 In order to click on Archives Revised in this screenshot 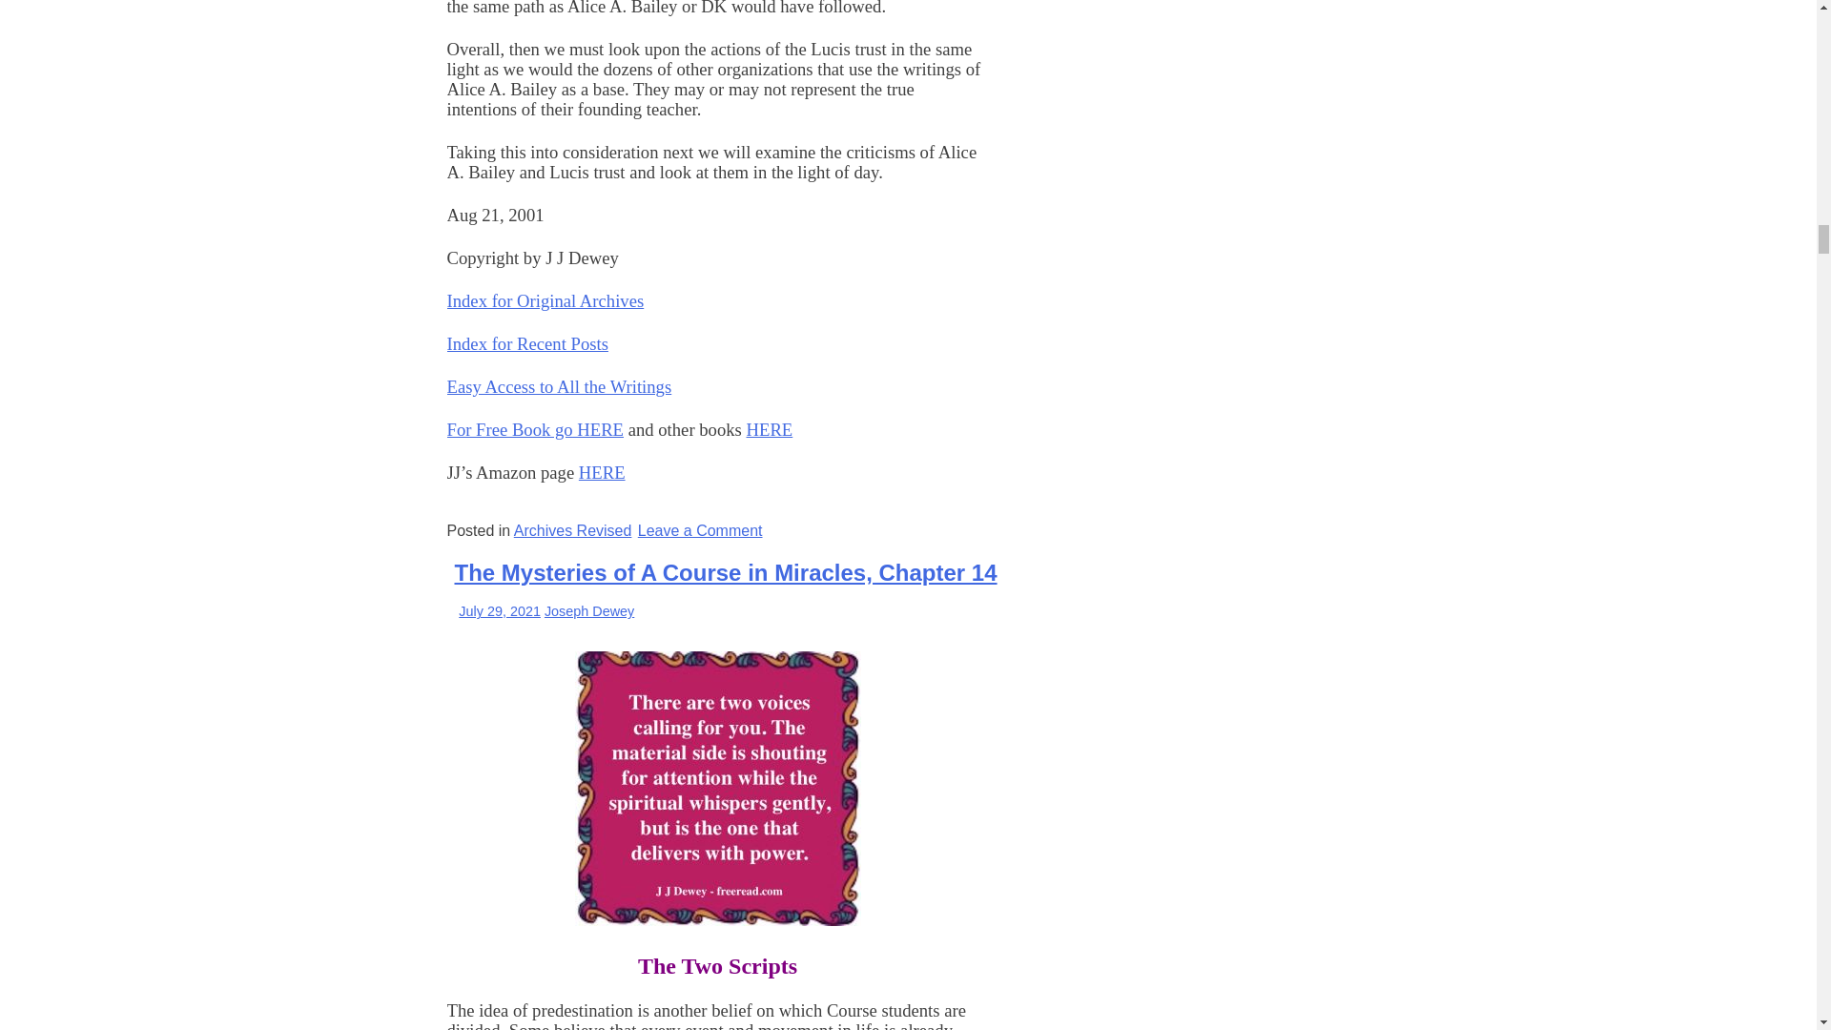, I will do `click(572, 530)`.